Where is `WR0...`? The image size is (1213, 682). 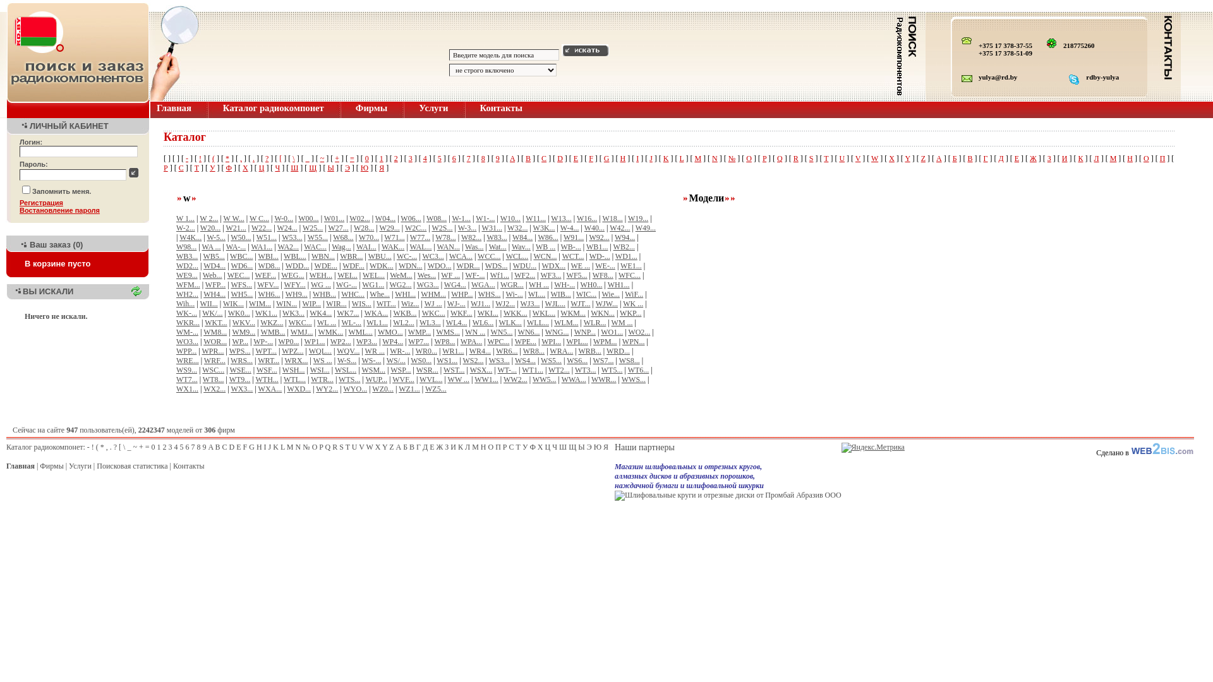
WR0... is located at coordinates (426, 351).